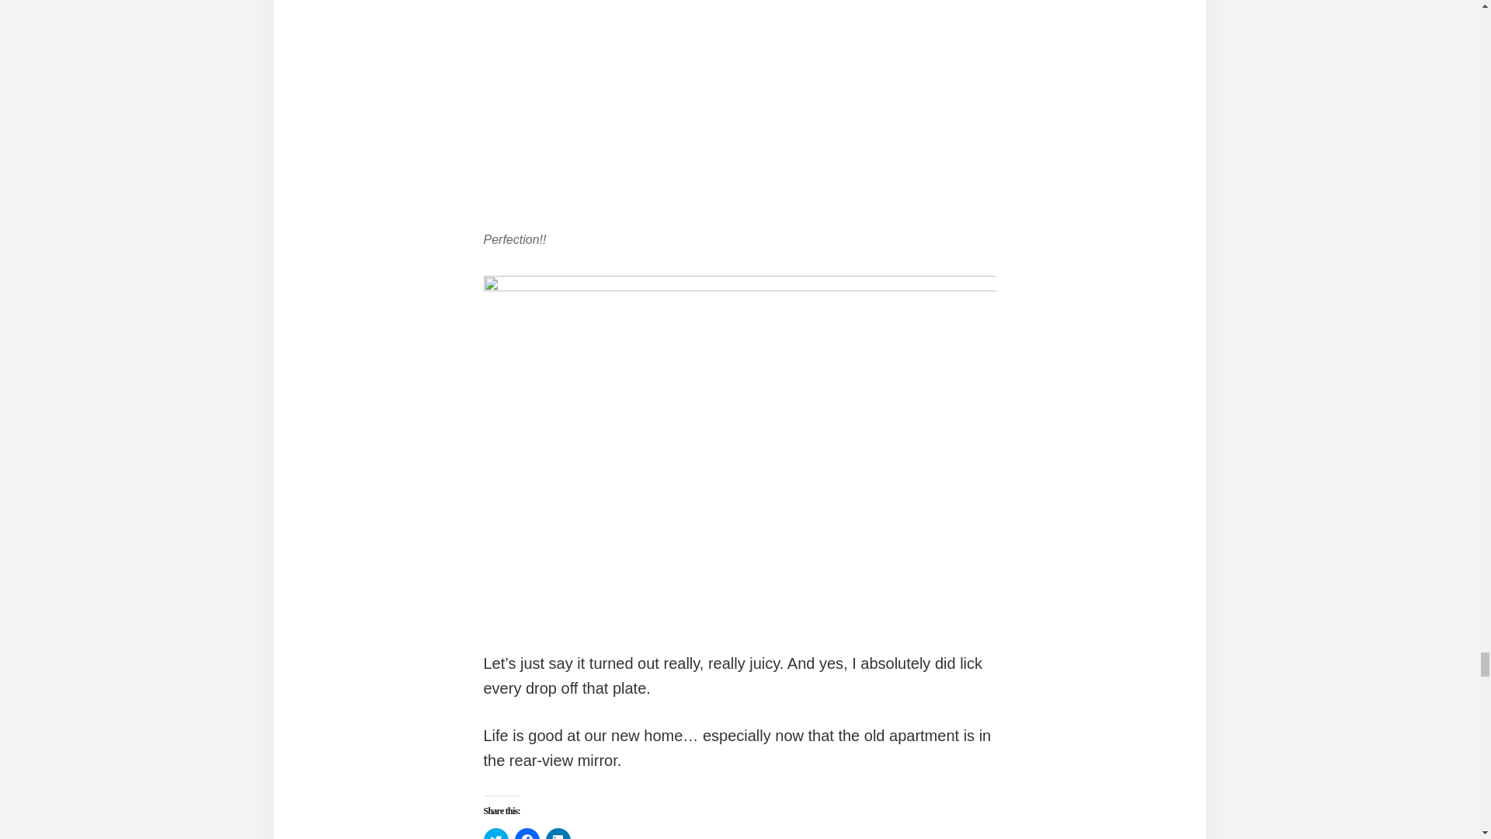 The image size is (1491, 839). Describe the element at coordinates (558, 833) in the screenshot. I see `Click to share on LinkedIn` at that location.